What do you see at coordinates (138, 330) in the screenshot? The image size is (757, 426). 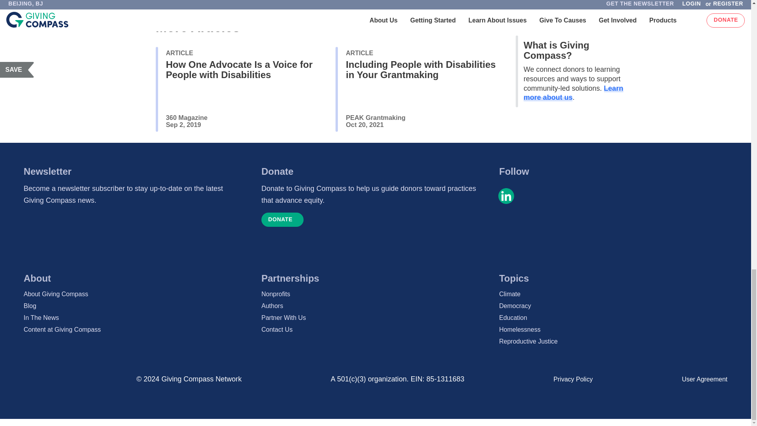 I see `Content at Giving Compass` at bounding box center [138, 330].